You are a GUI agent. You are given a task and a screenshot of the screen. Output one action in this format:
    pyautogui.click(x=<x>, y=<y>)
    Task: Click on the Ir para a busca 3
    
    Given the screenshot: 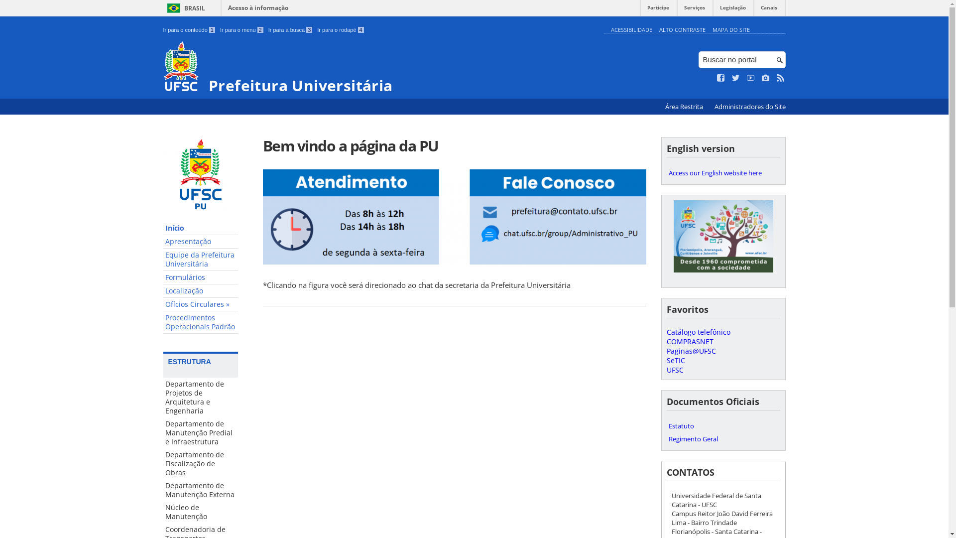 What is the action you would take?
    pyautogui.click(x=291, y=30)
    